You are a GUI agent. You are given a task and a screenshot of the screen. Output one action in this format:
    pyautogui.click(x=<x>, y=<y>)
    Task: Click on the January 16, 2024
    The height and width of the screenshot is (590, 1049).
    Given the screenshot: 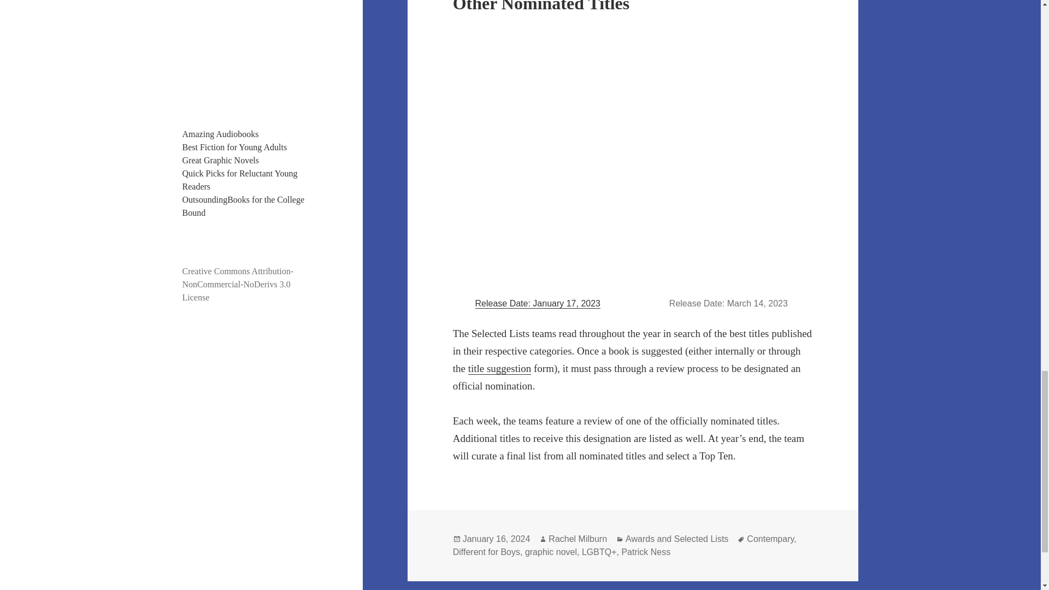 What is the action you would take?
    pyautogui.click(x=496, y=539)
    